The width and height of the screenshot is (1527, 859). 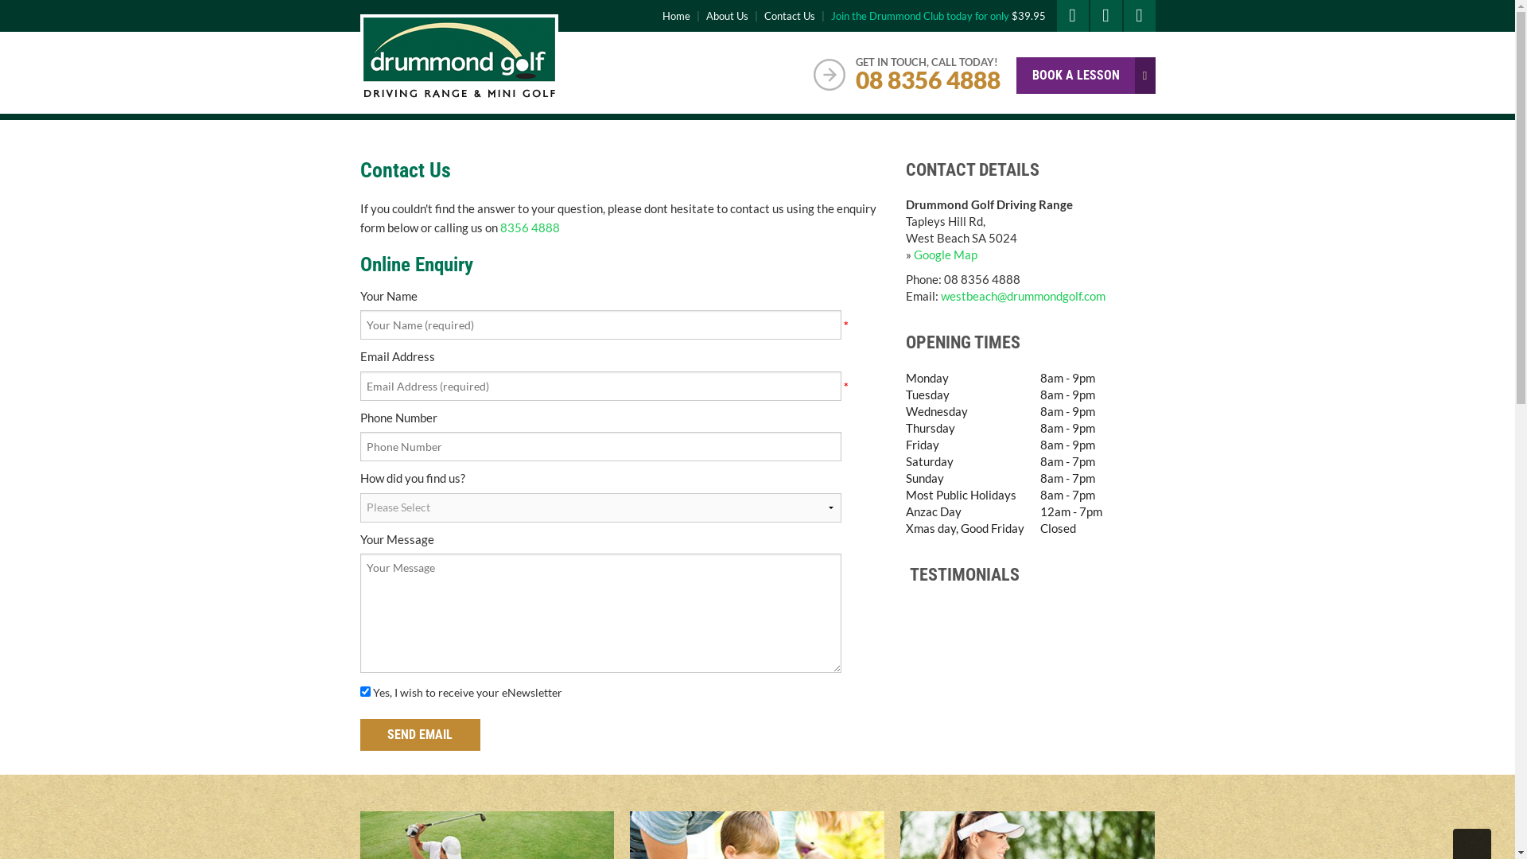 What do you see at coordinates (1086, 76) in the screenshot?
I see `BOOK A LESSON` at bounding box center [1086, 76].